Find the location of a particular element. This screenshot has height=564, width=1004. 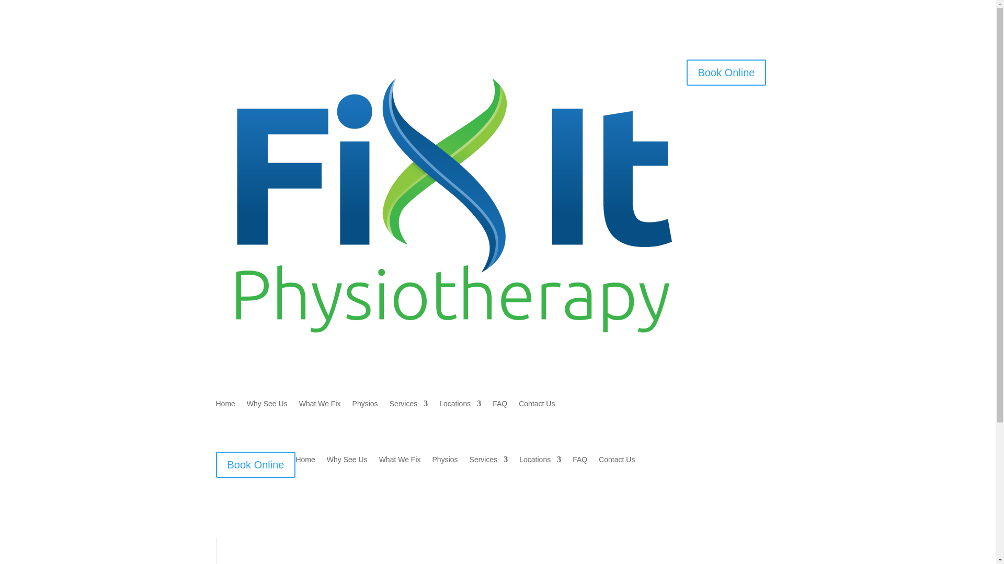

Contact Us is located at coordinates (537, 406).